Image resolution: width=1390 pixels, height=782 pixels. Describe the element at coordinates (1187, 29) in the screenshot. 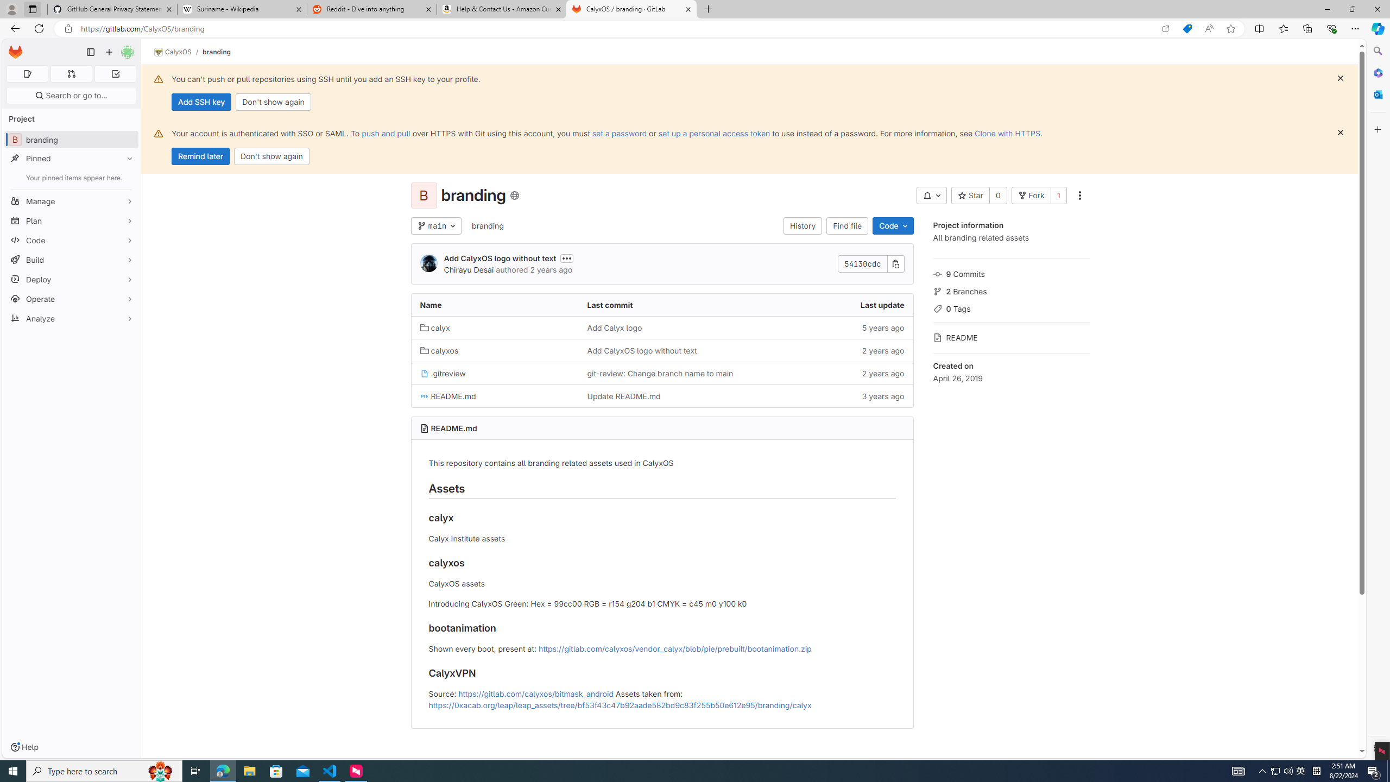

I see `Shopping in Microsoft Edge` at that location.